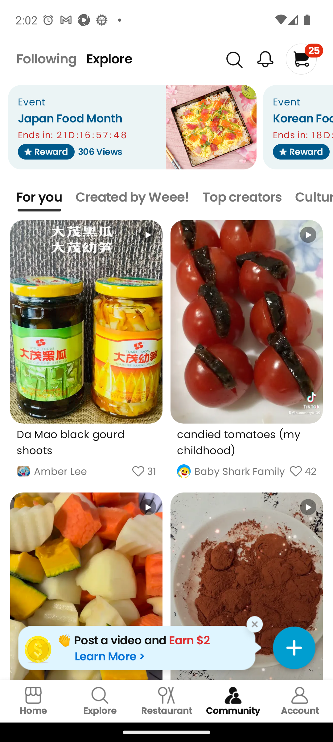  What do you see at coordinates (300, 701) in the screenshot?
I see `Account` at bounding box center [300, 701].